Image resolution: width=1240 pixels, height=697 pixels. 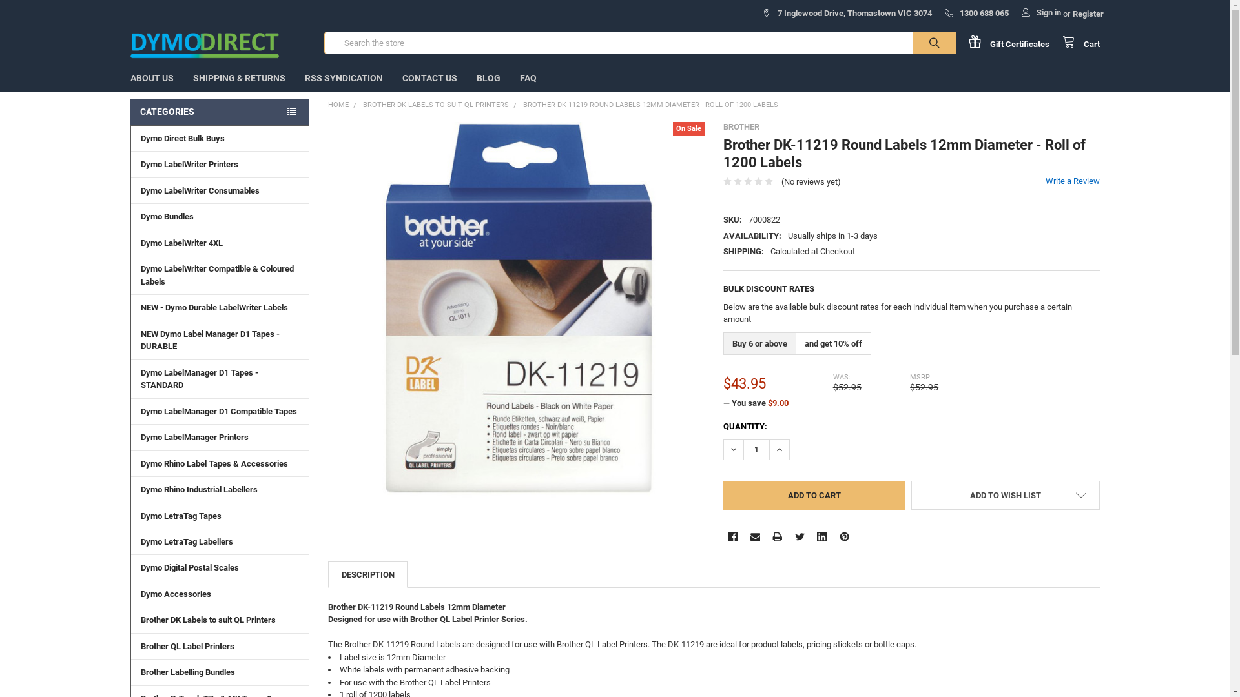 I want to click on Dymo Accessories, so click(x=220, y=594).